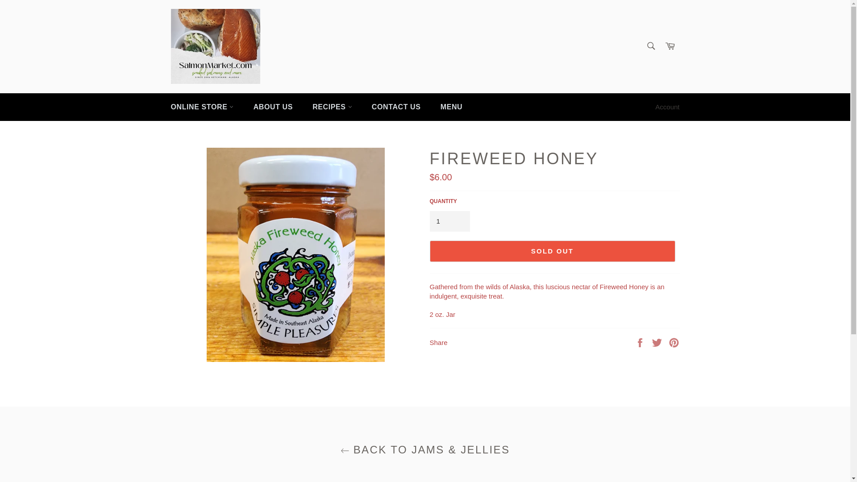  I want to click on Tweet on Twitter, so click(658, 342).